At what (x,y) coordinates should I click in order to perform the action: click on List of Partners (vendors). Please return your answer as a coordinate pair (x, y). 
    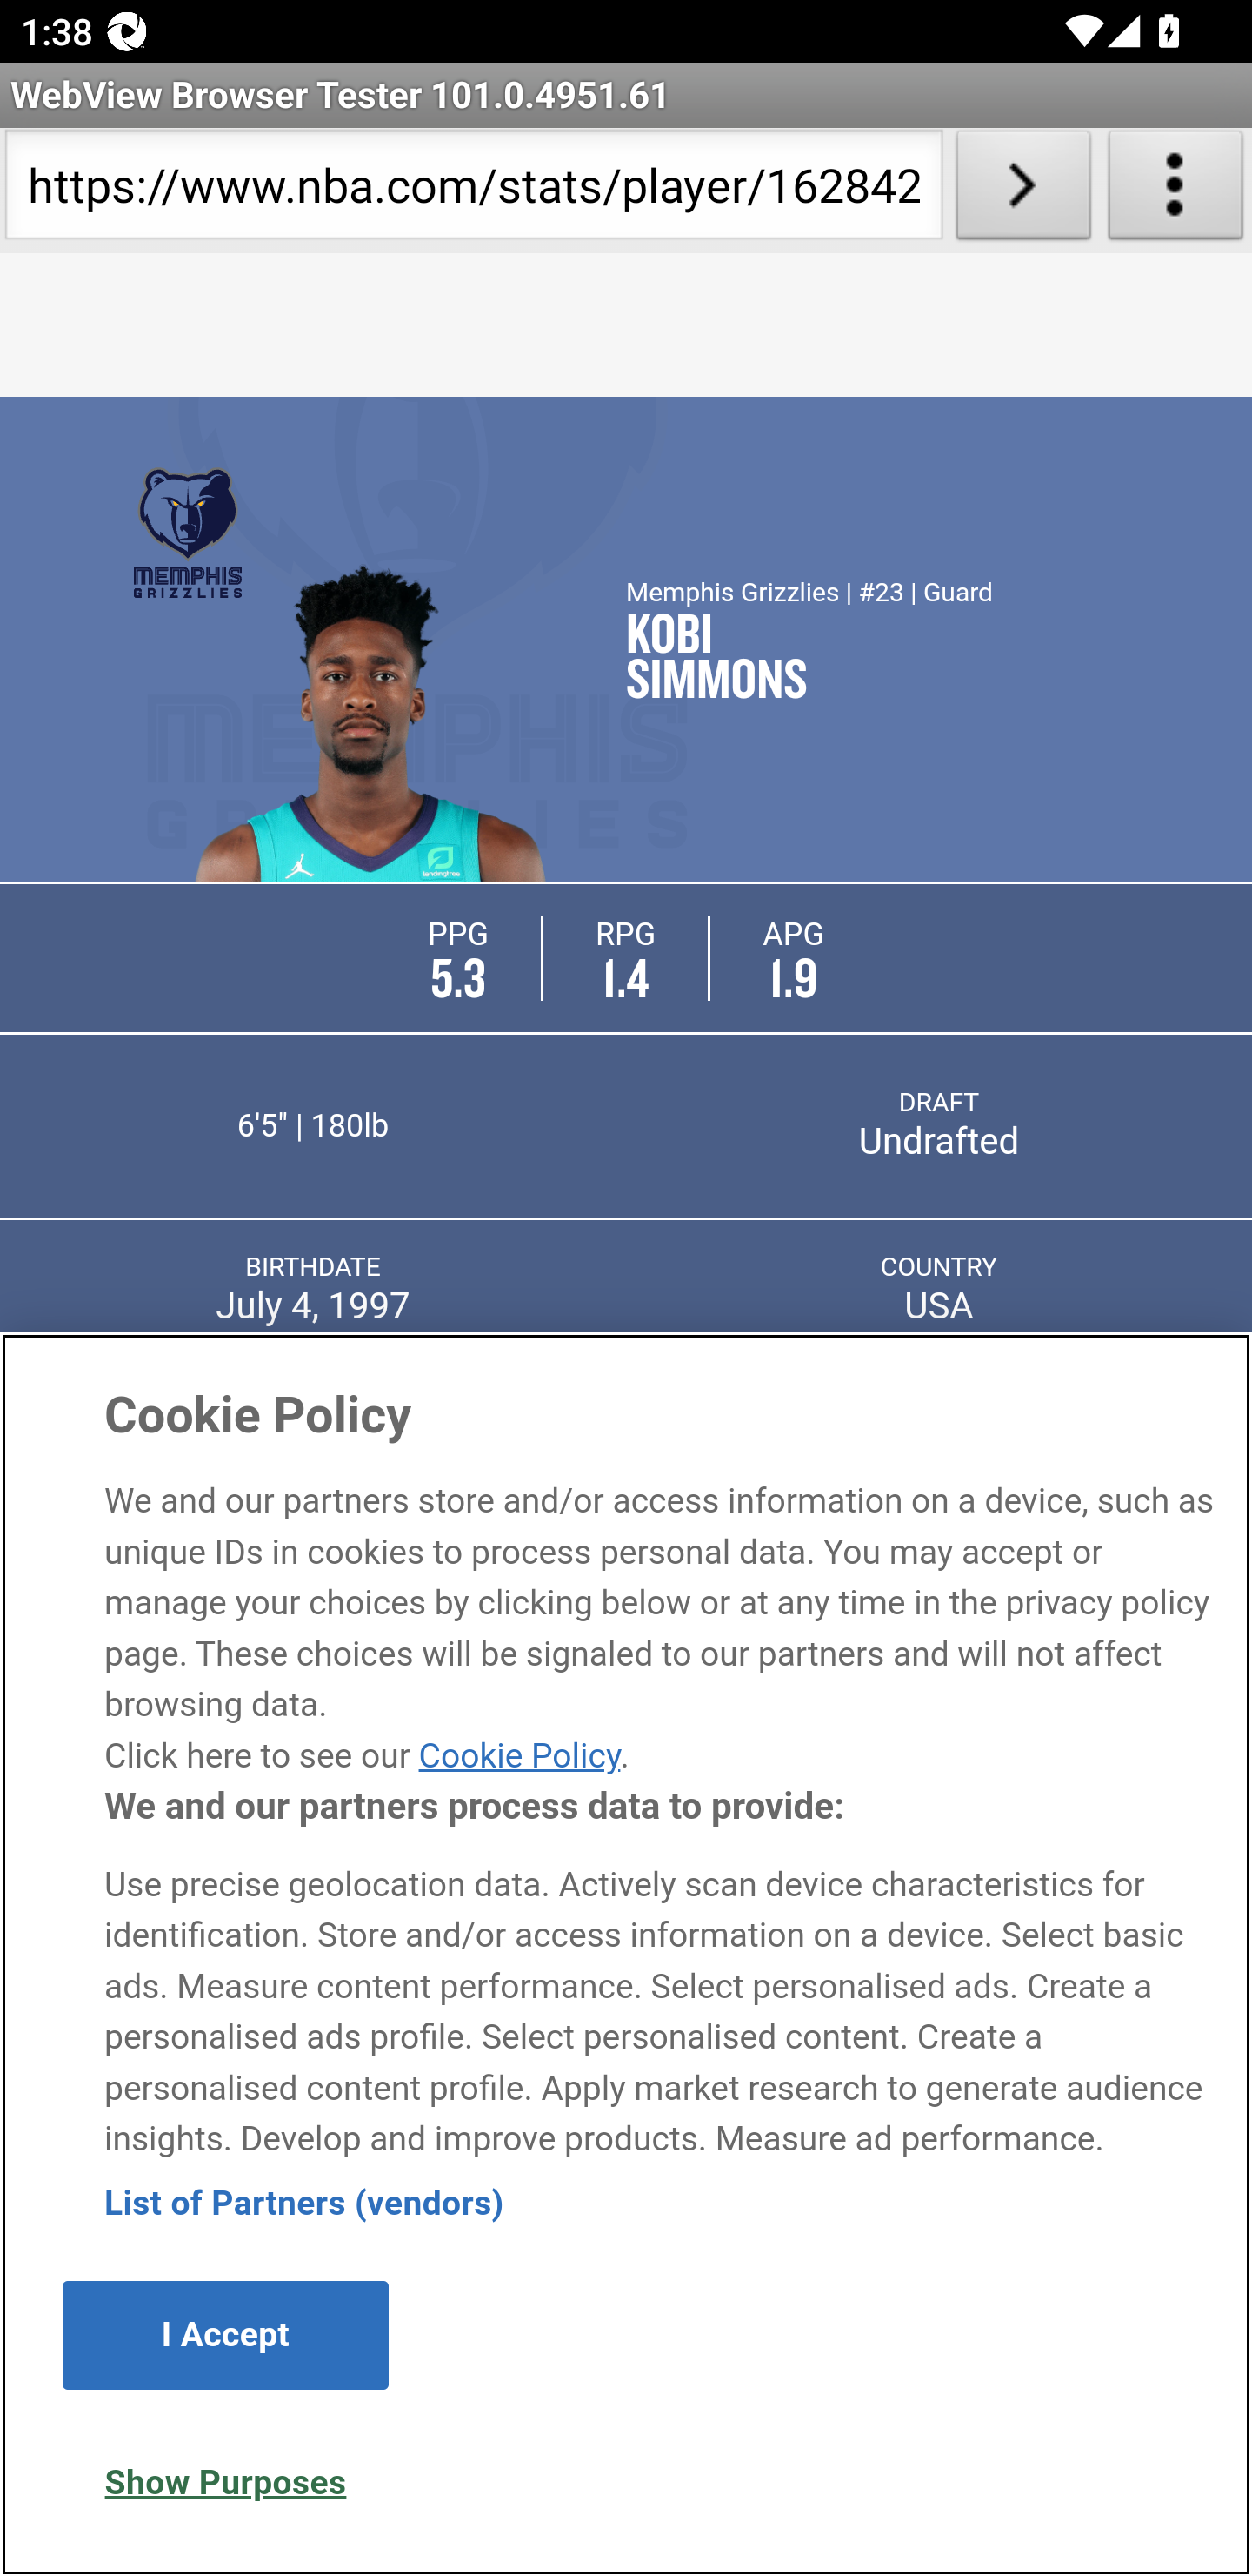
    Looking at the image, I should click on (304, 2204).